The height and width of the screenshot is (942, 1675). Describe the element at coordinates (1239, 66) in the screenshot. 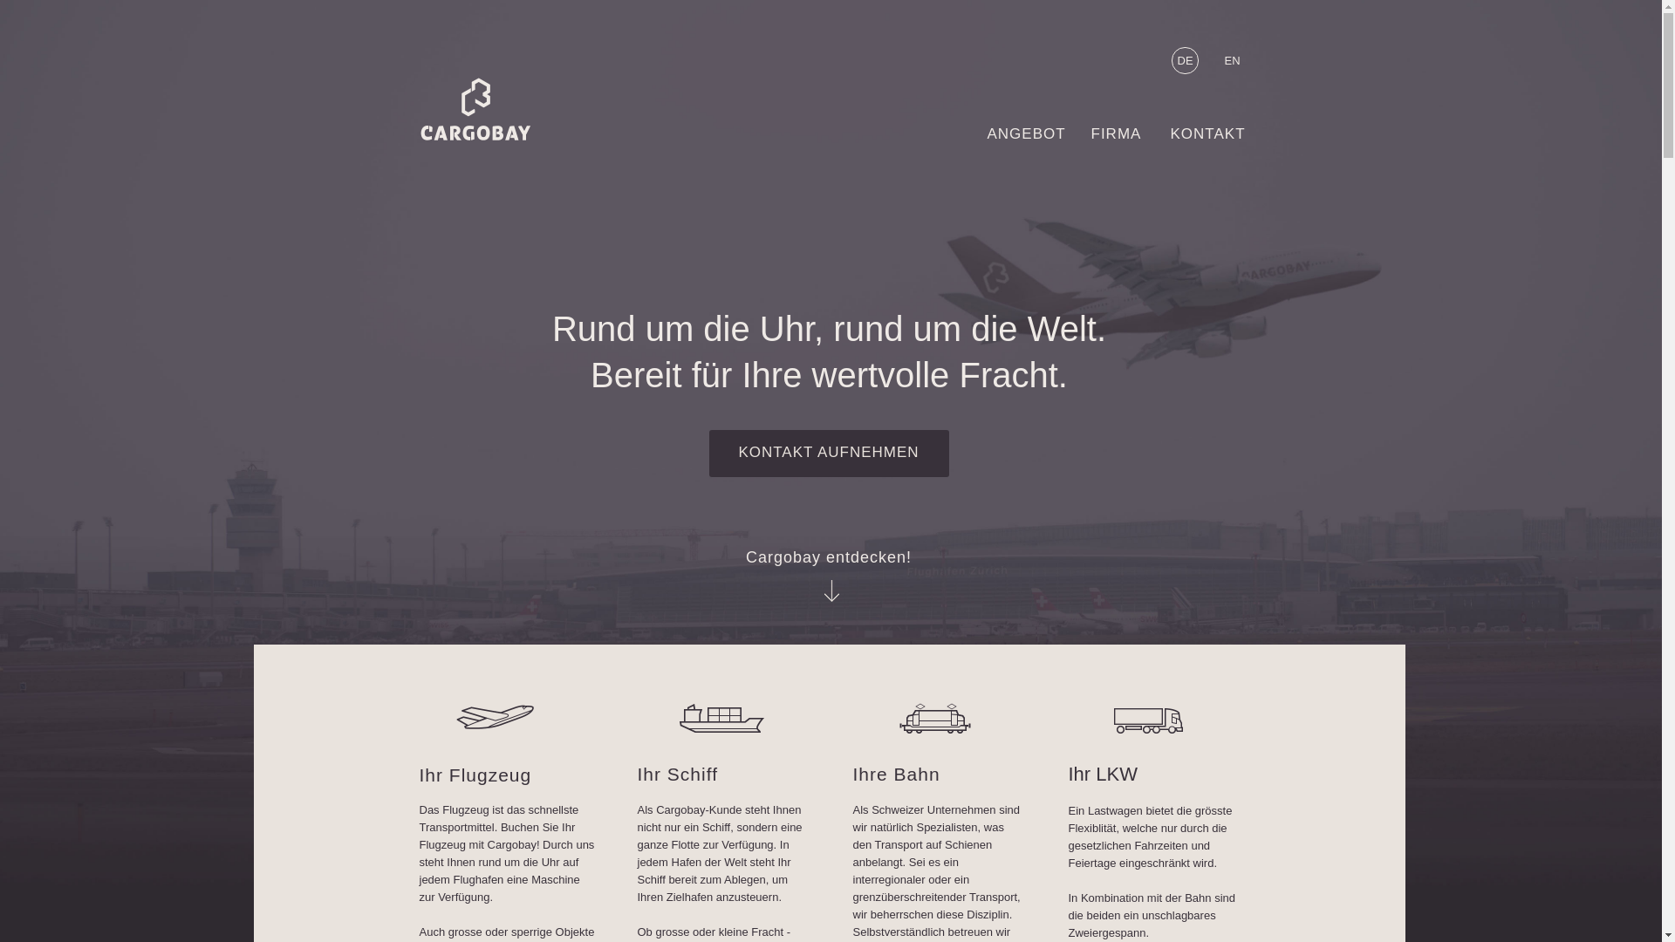

I see `EN` at that location.